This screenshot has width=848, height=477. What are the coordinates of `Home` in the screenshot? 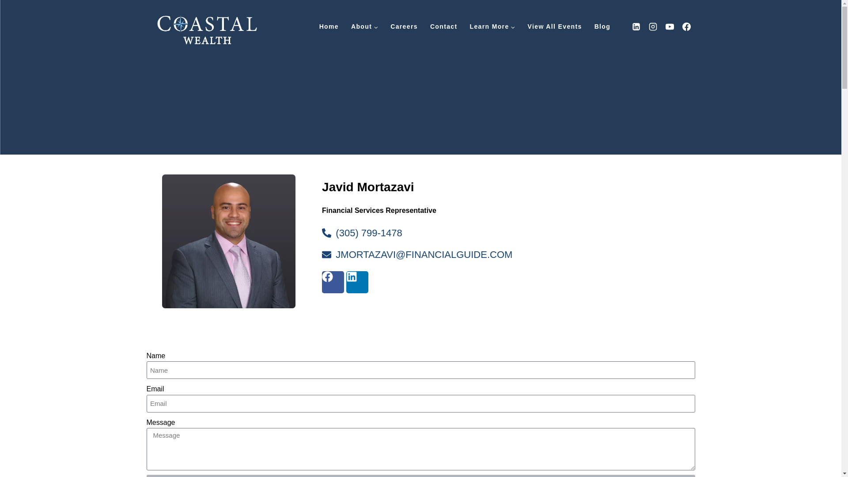 It's located at (329, 27).